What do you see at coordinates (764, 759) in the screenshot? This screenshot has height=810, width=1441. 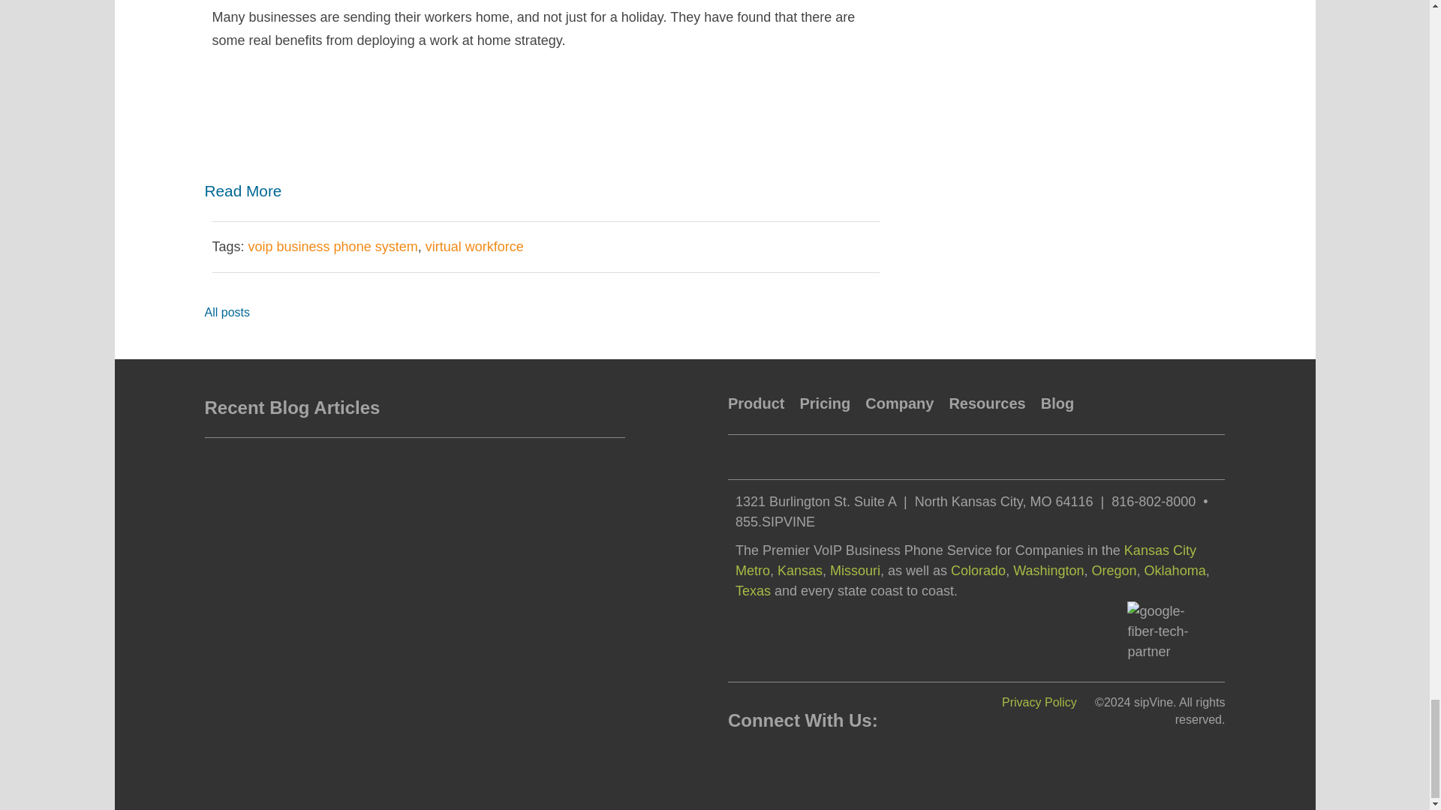 I see `Follow us on Linkedin` at bounding box center [764, 759].